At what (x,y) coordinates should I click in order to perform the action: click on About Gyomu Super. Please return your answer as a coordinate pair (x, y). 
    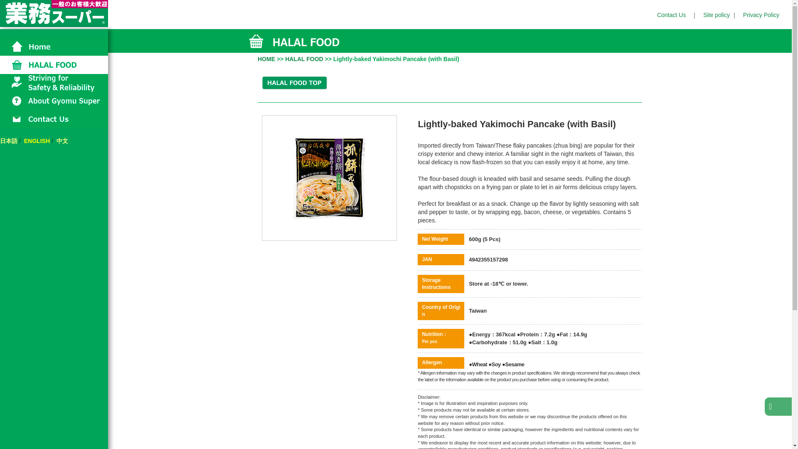
    Looking at the image, I should click on (54, 101).